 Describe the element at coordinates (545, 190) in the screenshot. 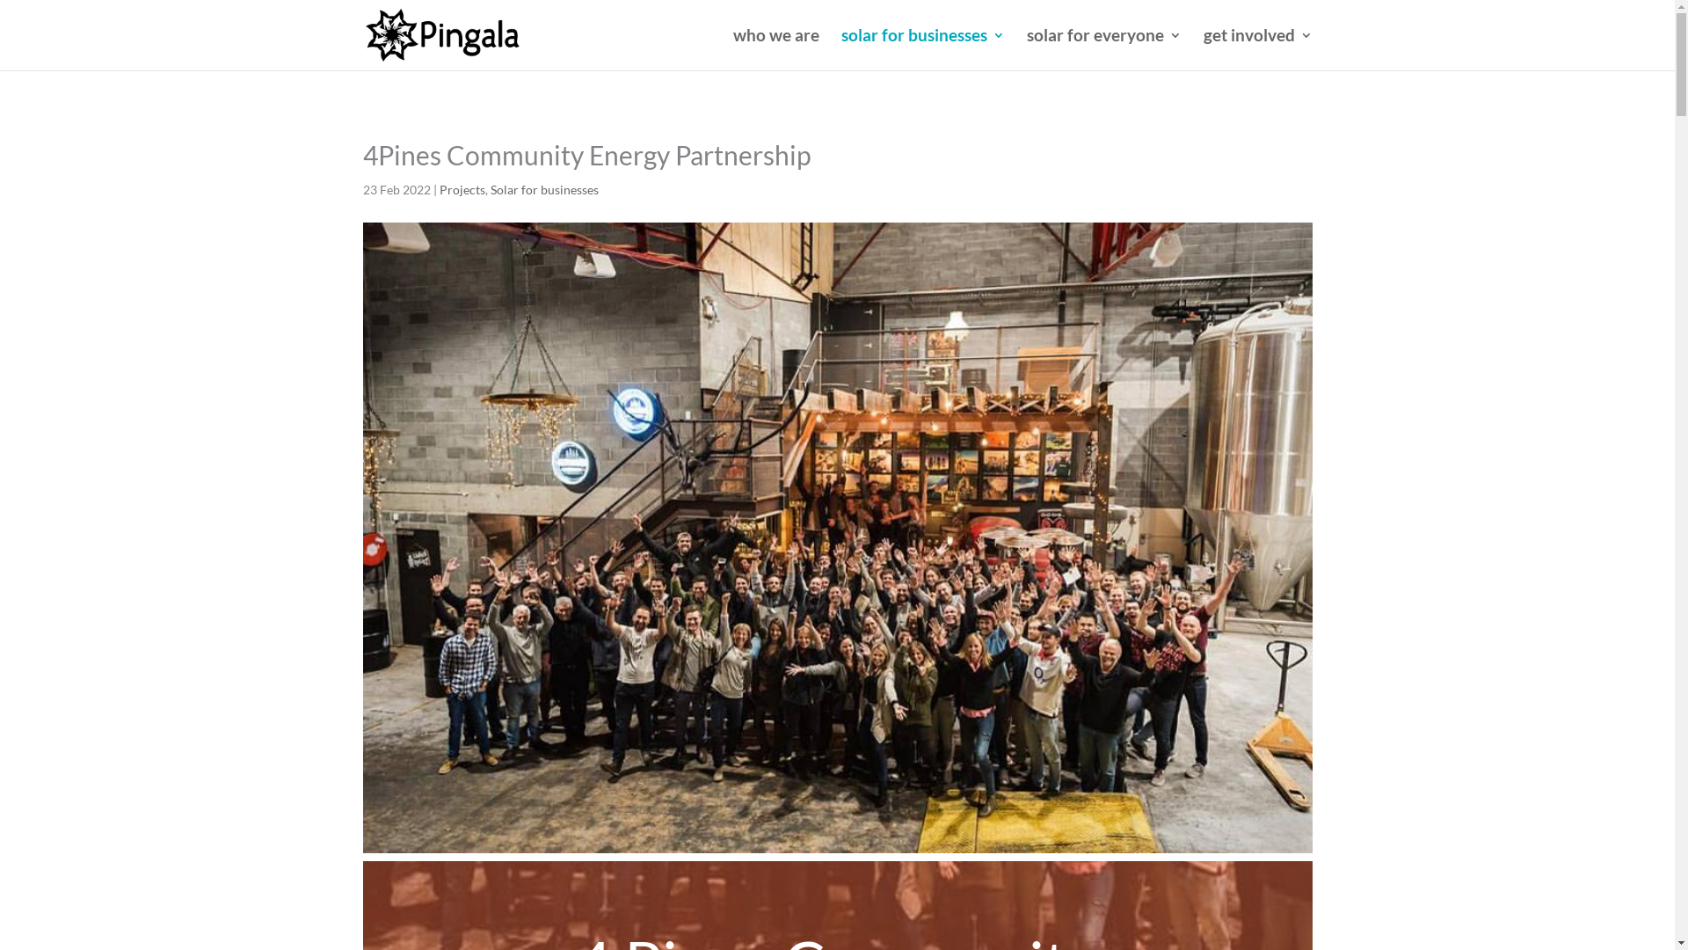

I see `Solar for businesses` at that location.